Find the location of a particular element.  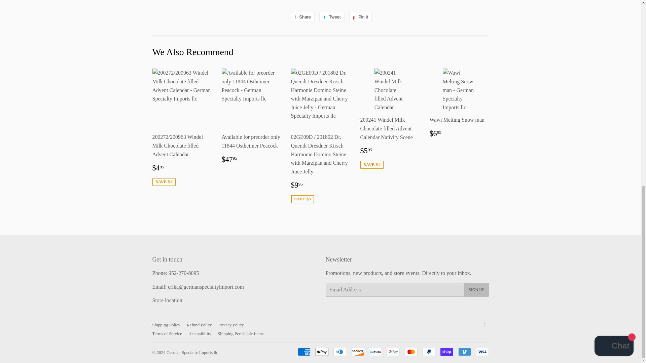

PayPal is located at coordinates (429, 352).